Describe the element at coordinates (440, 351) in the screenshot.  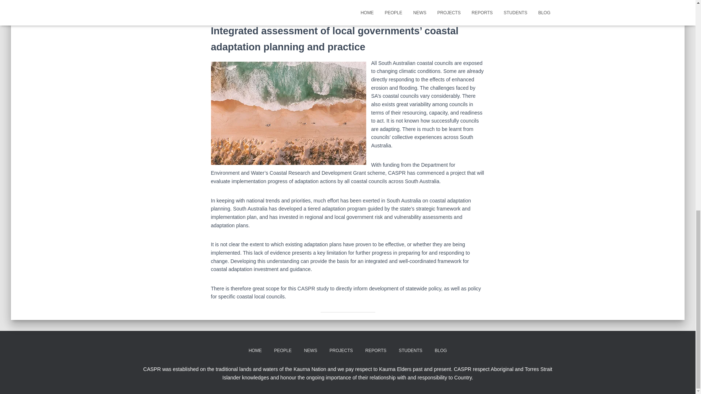
I see `BLOG` at that location.